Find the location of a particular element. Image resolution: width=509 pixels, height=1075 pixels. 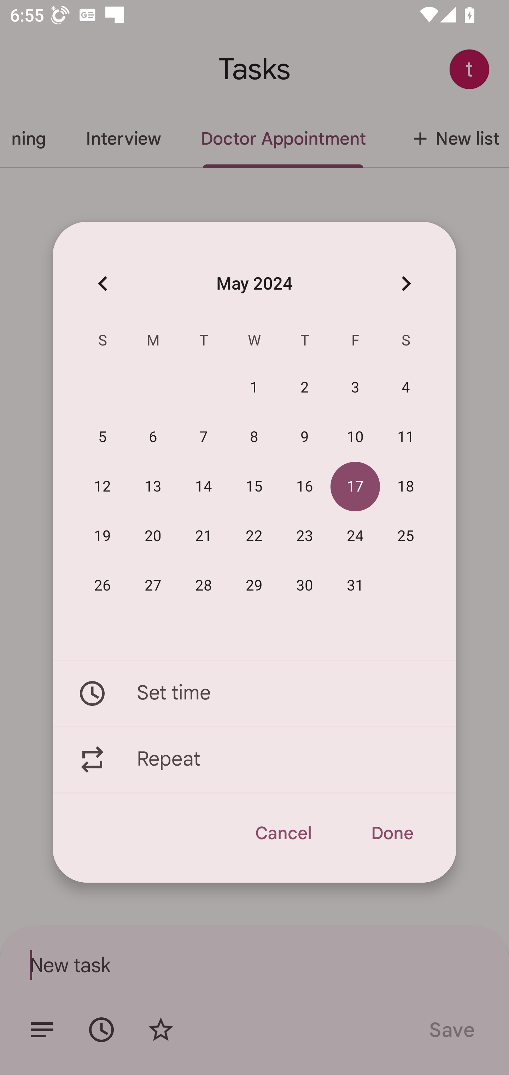

25 25 May 2024 is located at coordinates (406, 536).